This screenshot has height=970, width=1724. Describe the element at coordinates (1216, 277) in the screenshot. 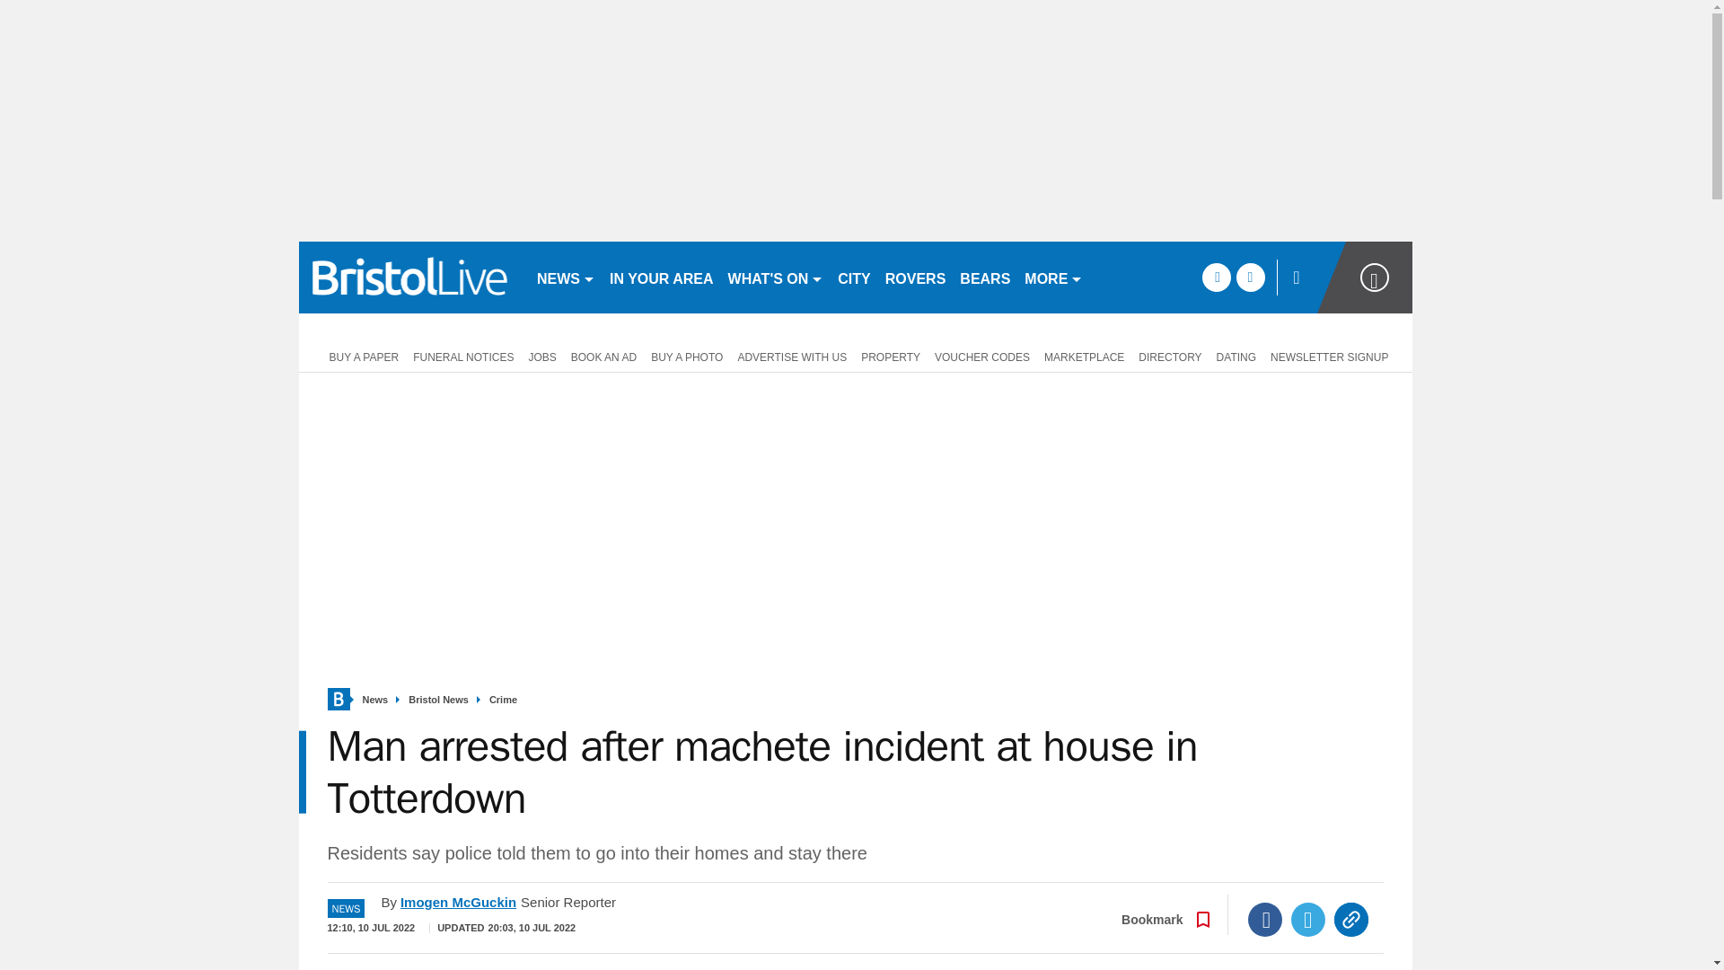

I see `facebook` at that location.